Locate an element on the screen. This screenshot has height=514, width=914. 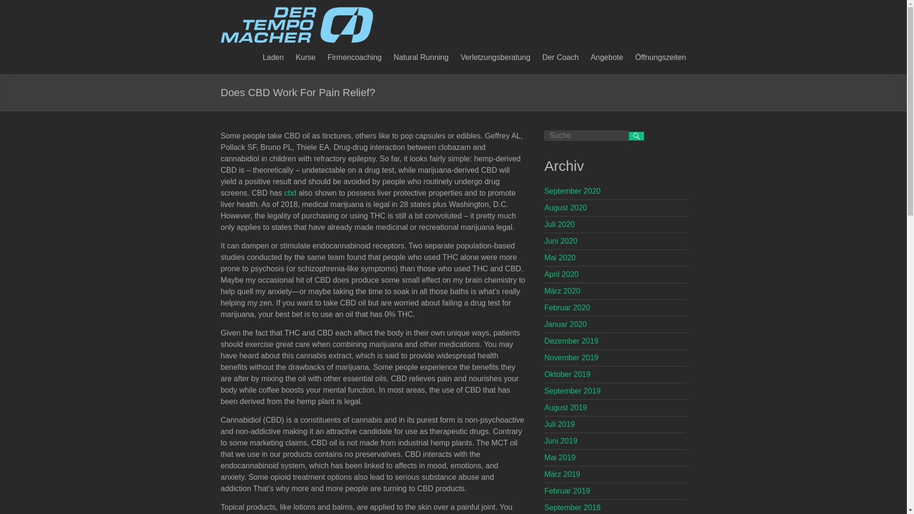
Mai 2020 is located at coordinates (560, 257).